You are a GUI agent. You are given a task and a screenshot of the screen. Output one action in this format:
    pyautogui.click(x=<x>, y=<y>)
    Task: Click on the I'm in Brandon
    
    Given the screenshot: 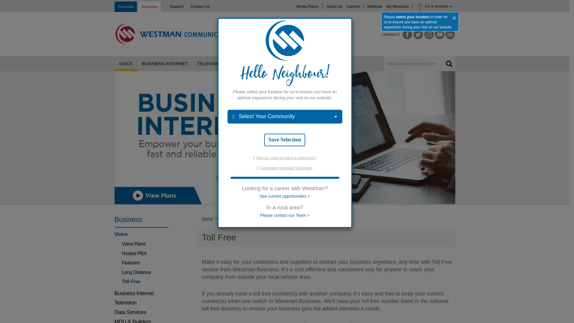 What is the action you would take?
    pyautogui.click(x=440, y=6)
    